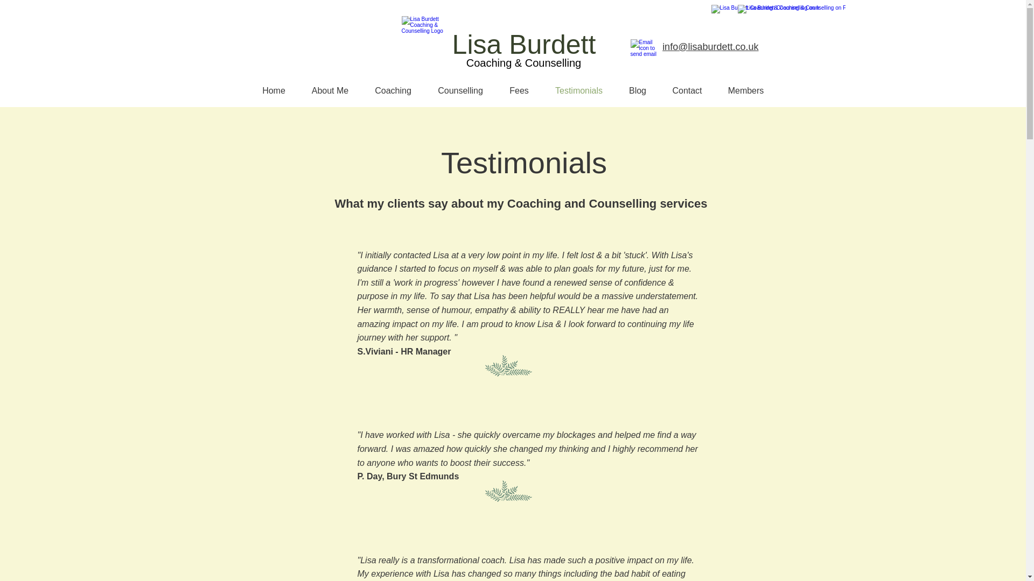 The height and width of the screenshot is (581, 1034). What do you see at coordinates (578, 90) in the screenshot?
I see `Testimonials` at bounding box center [578, 90].